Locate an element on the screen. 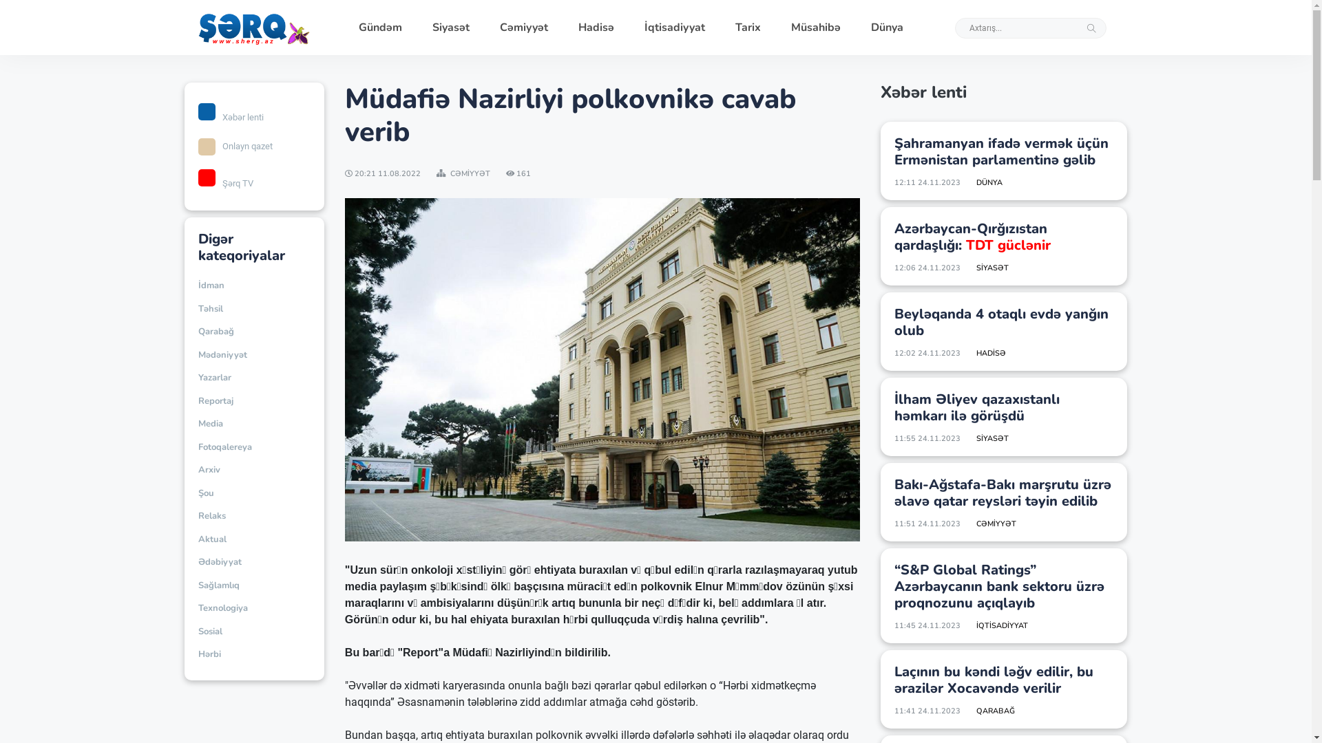 This screenshot has height=743, width=1322. Texnologiya is located at coordinates (223, 609).